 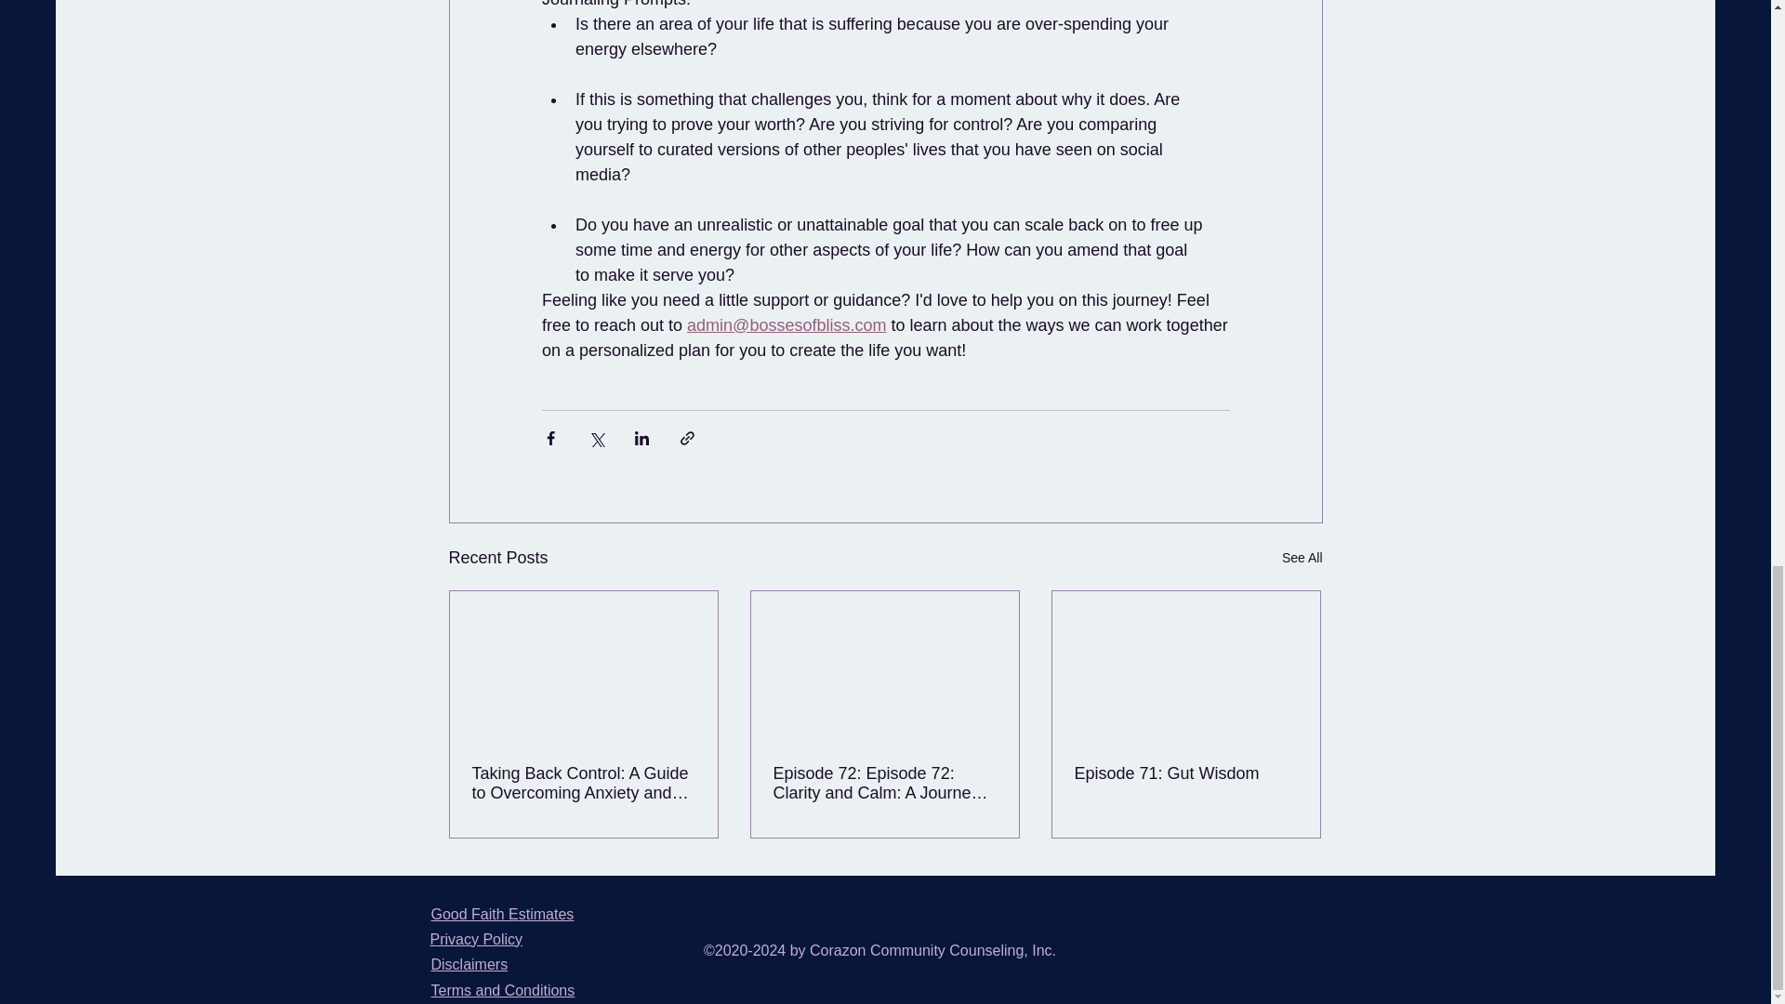 I want to click on Privacy Policy, so click(x=476, y=939).